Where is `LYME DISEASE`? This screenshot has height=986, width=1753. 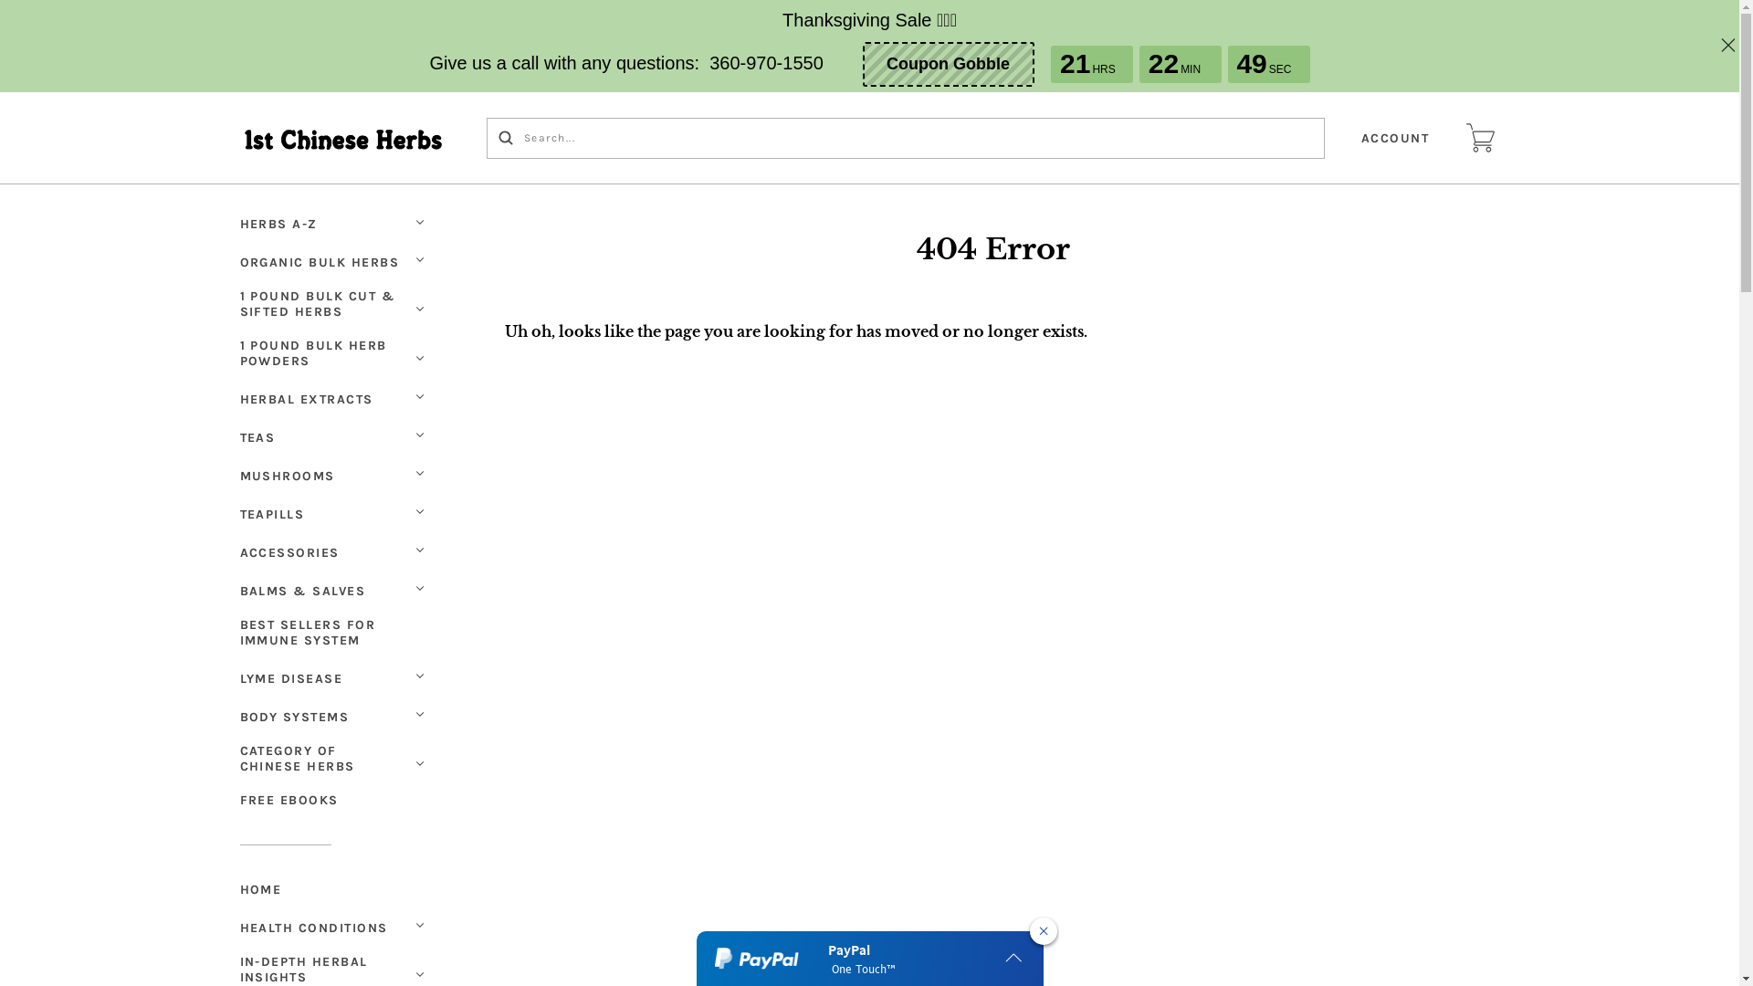
LYME DISEASE is located at coordinates (293, 679).